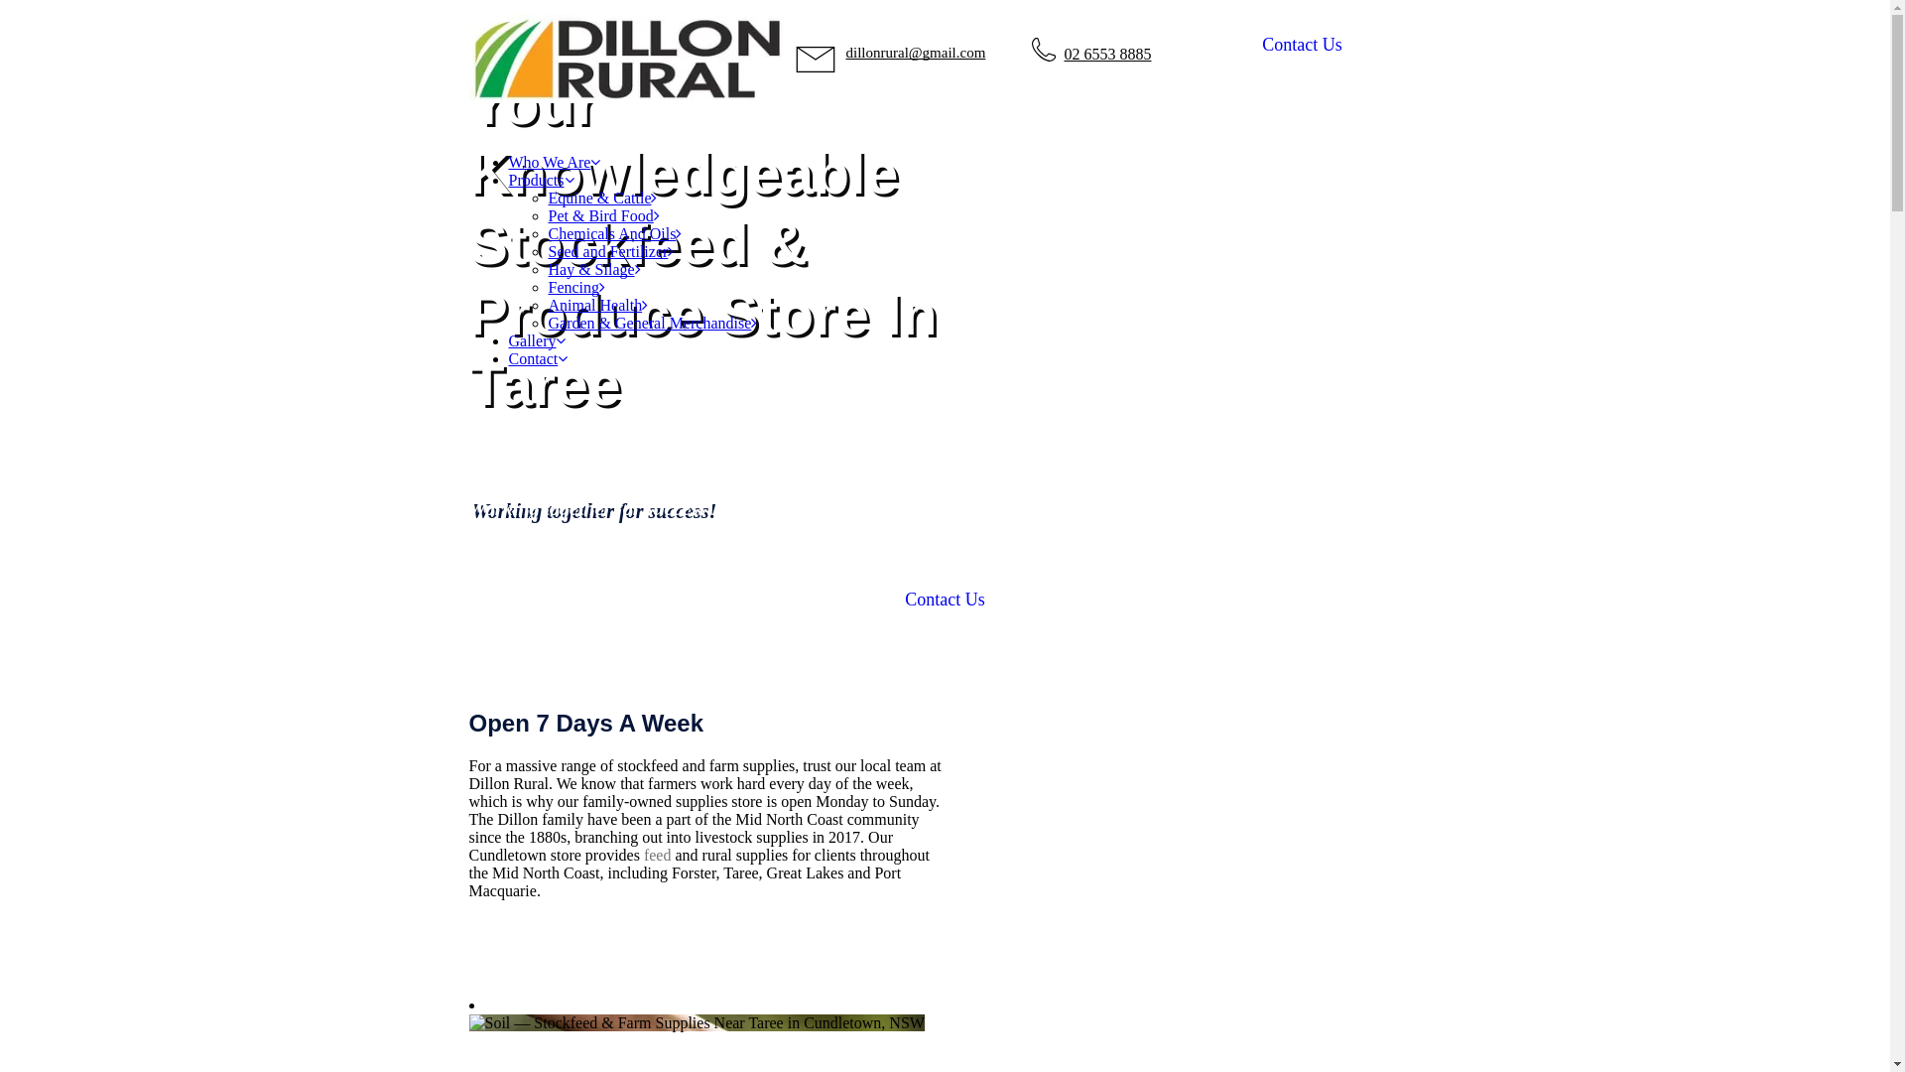  What do you see at coordinates (597, 306) in the screenshot?
I see `Animal Health` at bounding box center [597, 306].